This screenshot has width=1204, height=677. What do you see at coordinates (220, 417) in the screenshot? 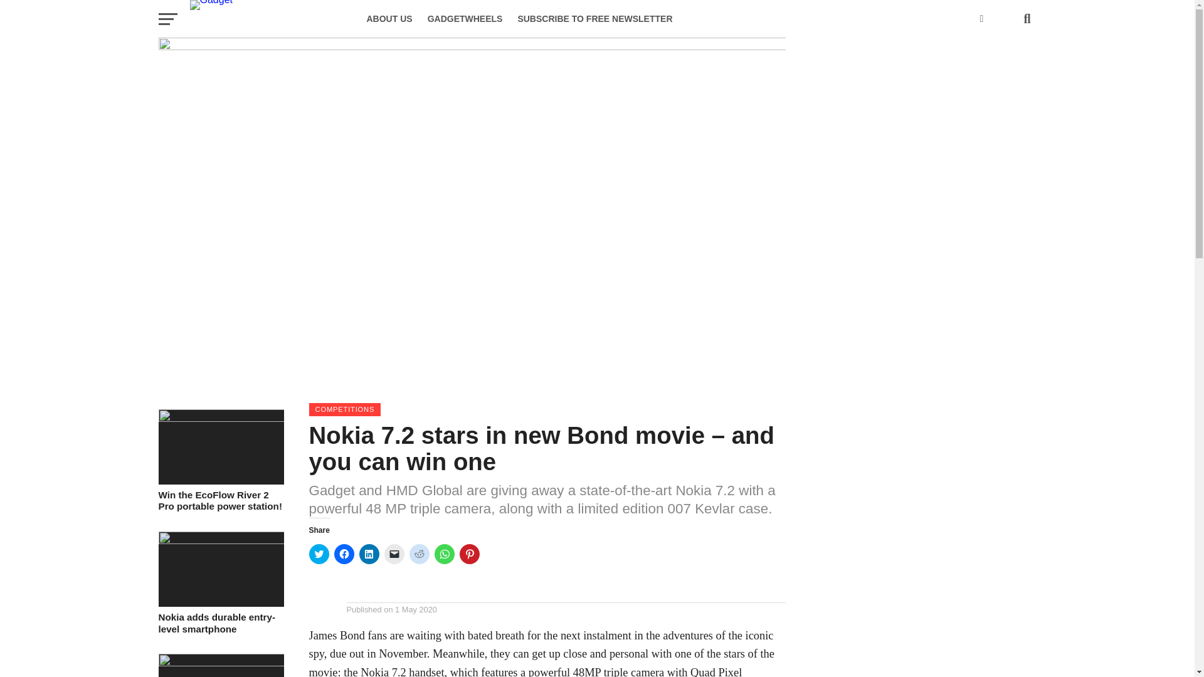
I see `Win the EcoFlow River 2 Pro portable power station!` at bounding box center [220, 417].